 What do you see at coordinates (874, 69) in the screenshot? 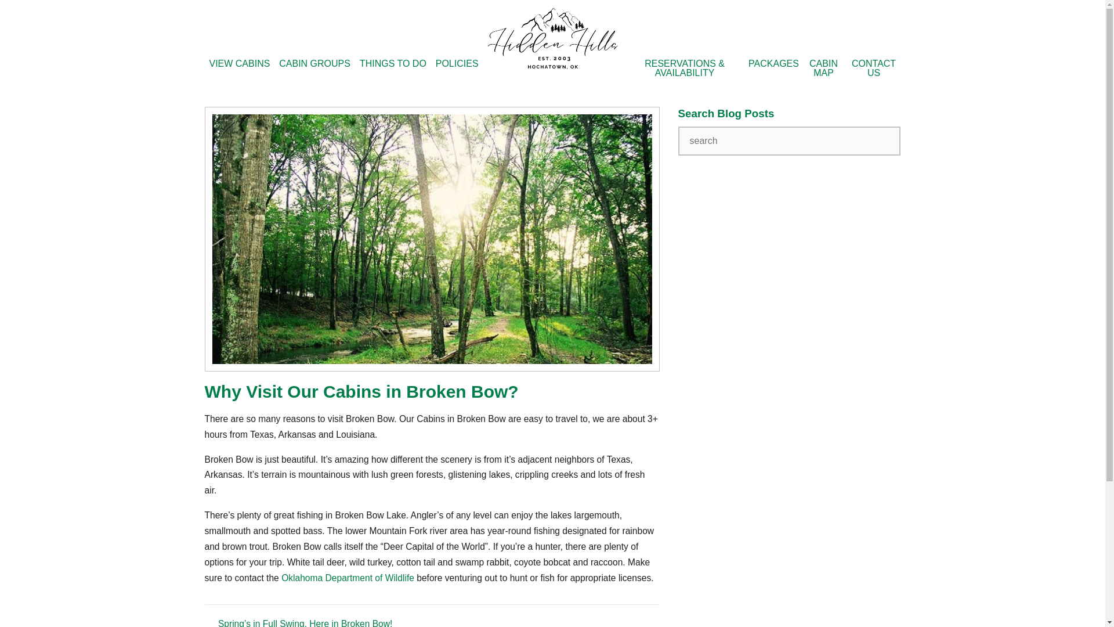
I see `CONTACT US` at bounding box center [874, 69].